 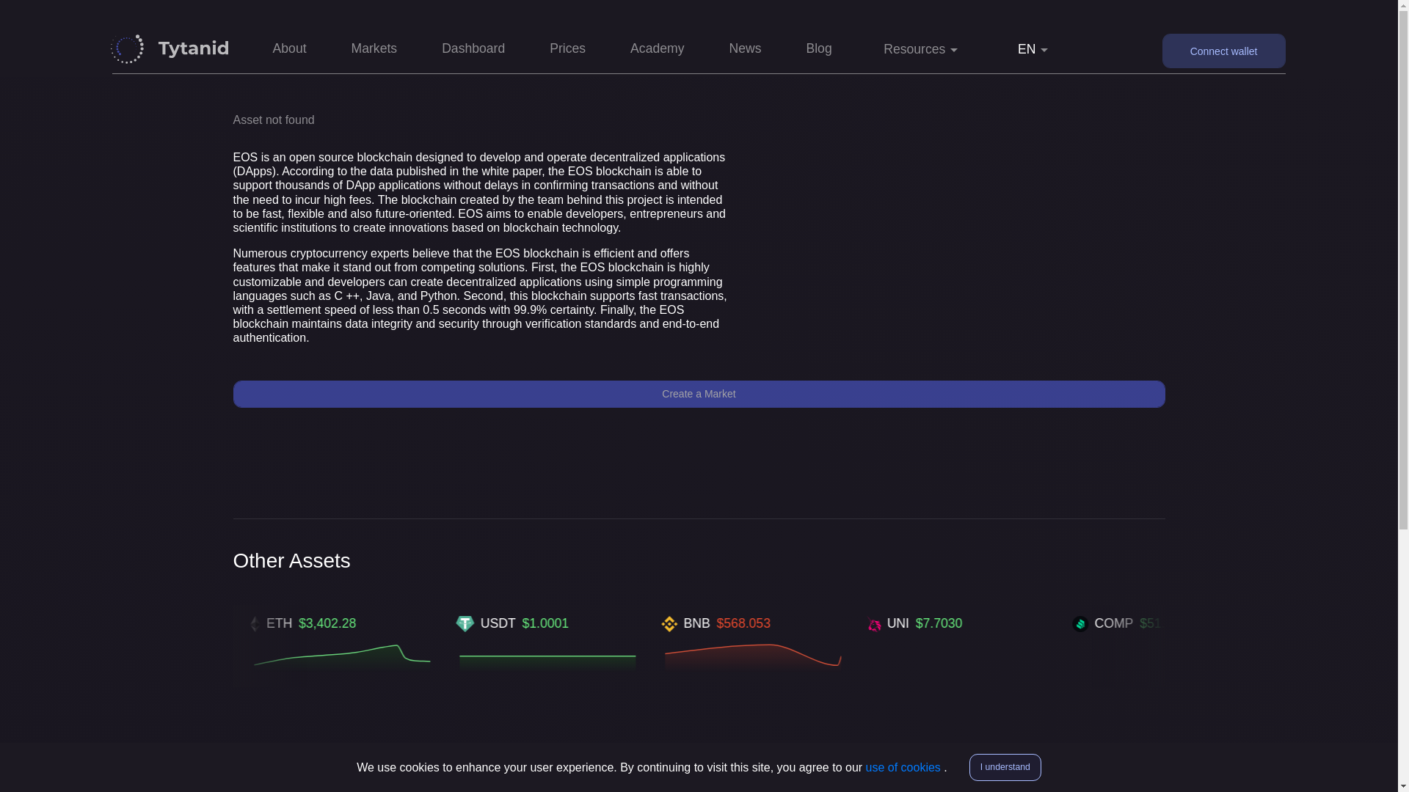 I want to click on Resources, so click(x=921, y=48).